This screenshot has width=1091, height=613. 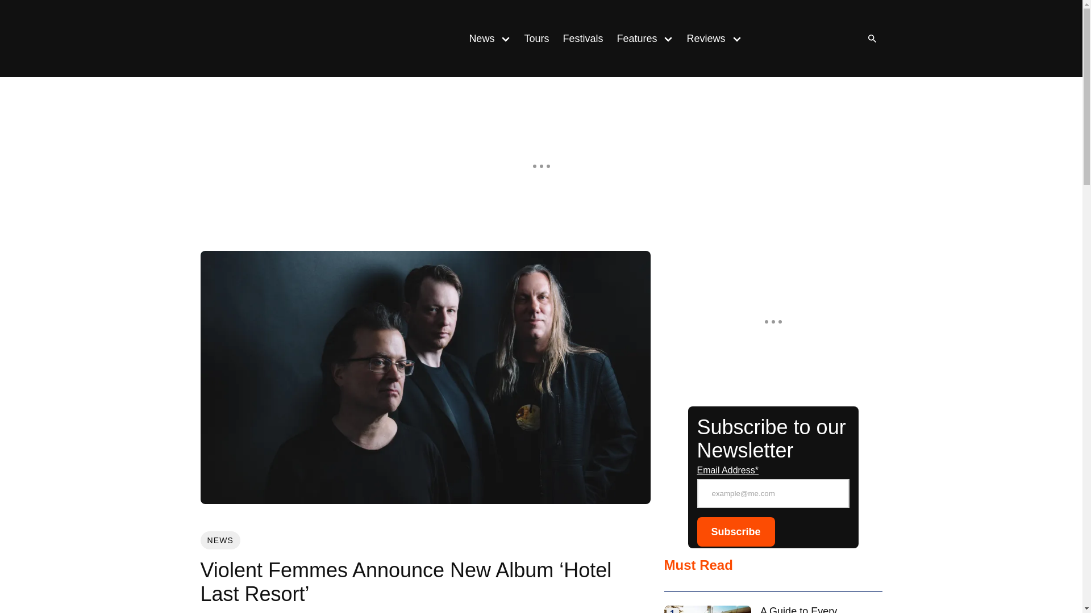 What do you see at coordinates (702, 39) in the screenshot?
I see `Reviews` at bounding box center [702, 39].